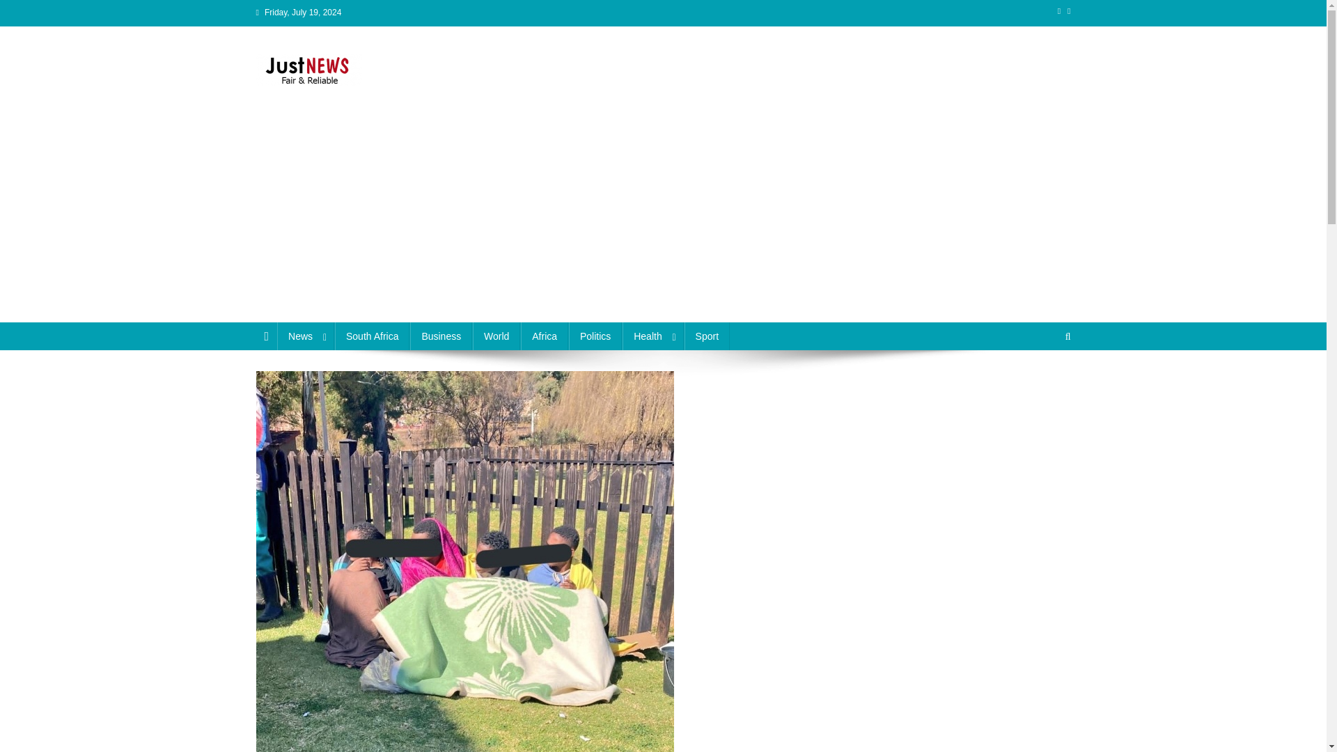 This screenshot has height=752, width=1337. What do you see at coordinates (1041, 383) in the screenshot?
I see `Search` at bounding box center [1041, 383].